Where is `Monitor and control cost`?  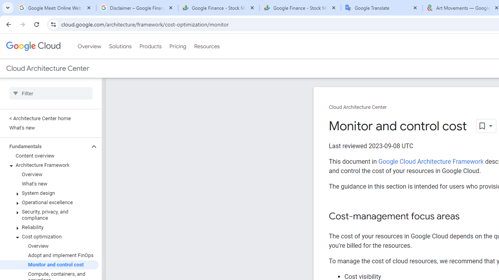
Monitor and control cost is located at coordinates (49, 264).